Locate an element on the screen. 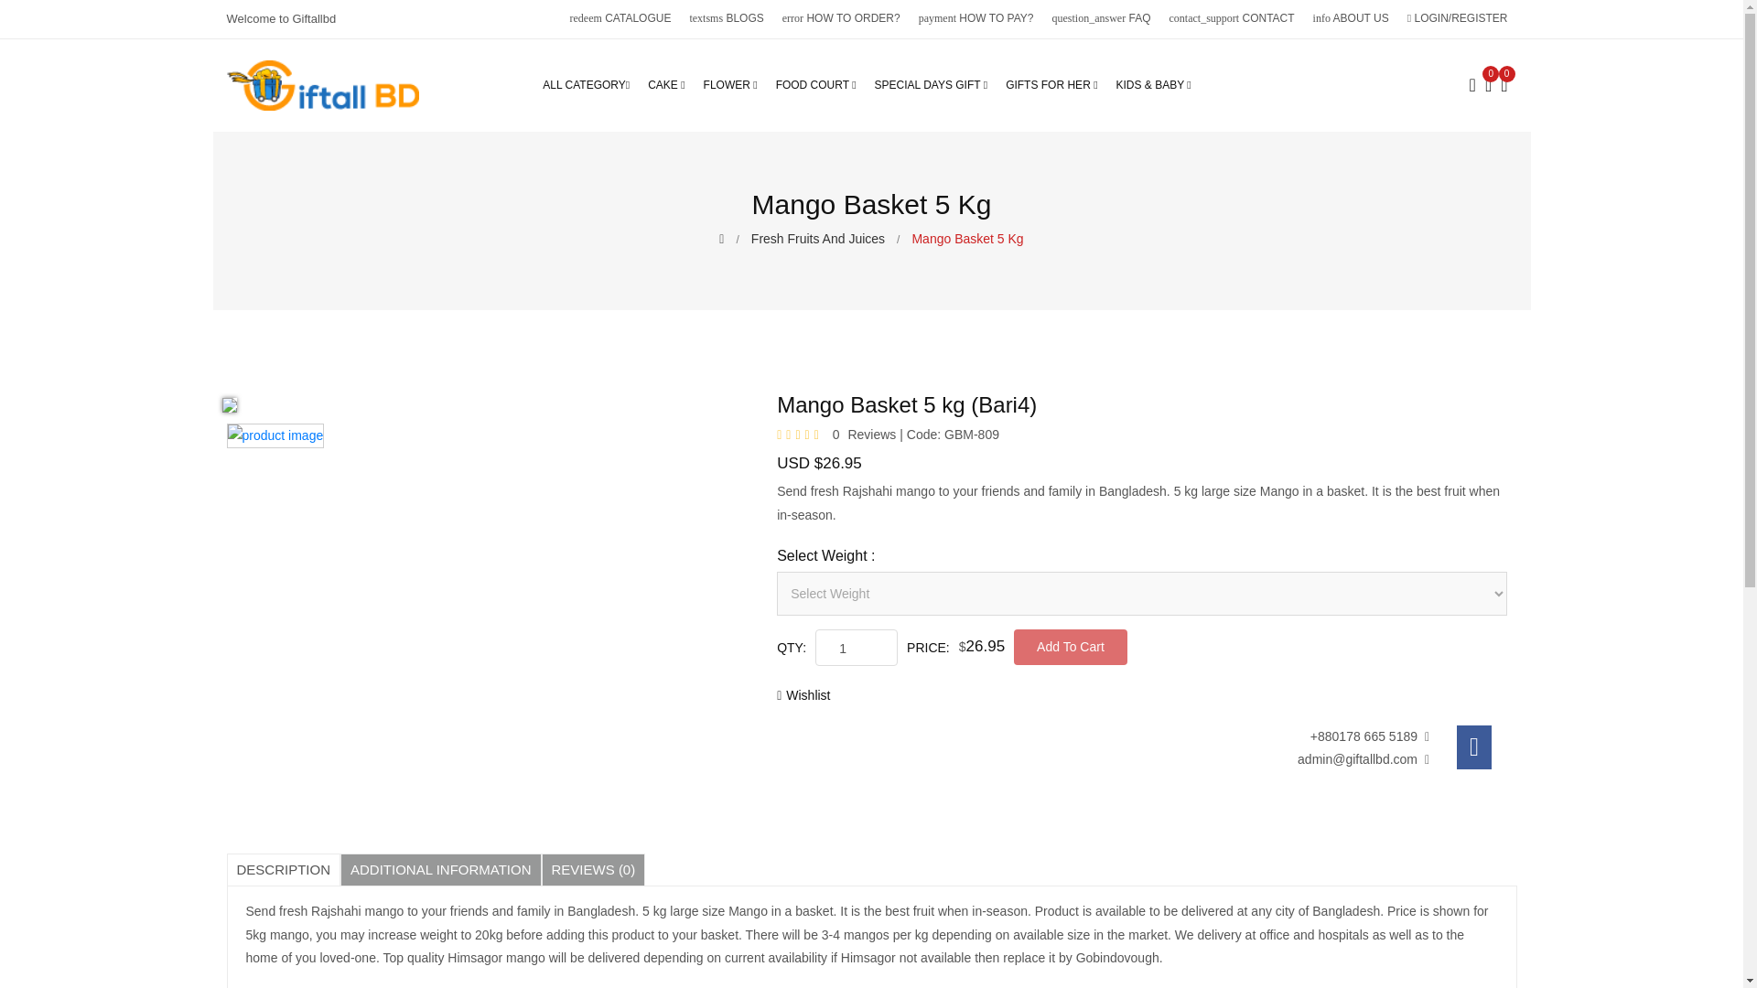  product image is located at coordinates (275, 435).